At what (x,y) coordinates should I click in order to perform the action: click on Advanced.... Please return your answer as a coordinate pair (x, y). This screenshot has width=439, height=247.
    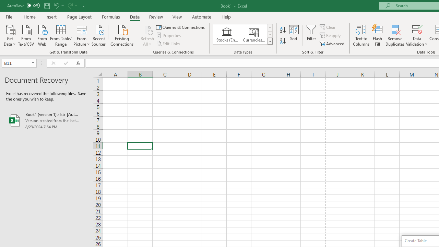
    Looking at the image, I should click on (333, 43).